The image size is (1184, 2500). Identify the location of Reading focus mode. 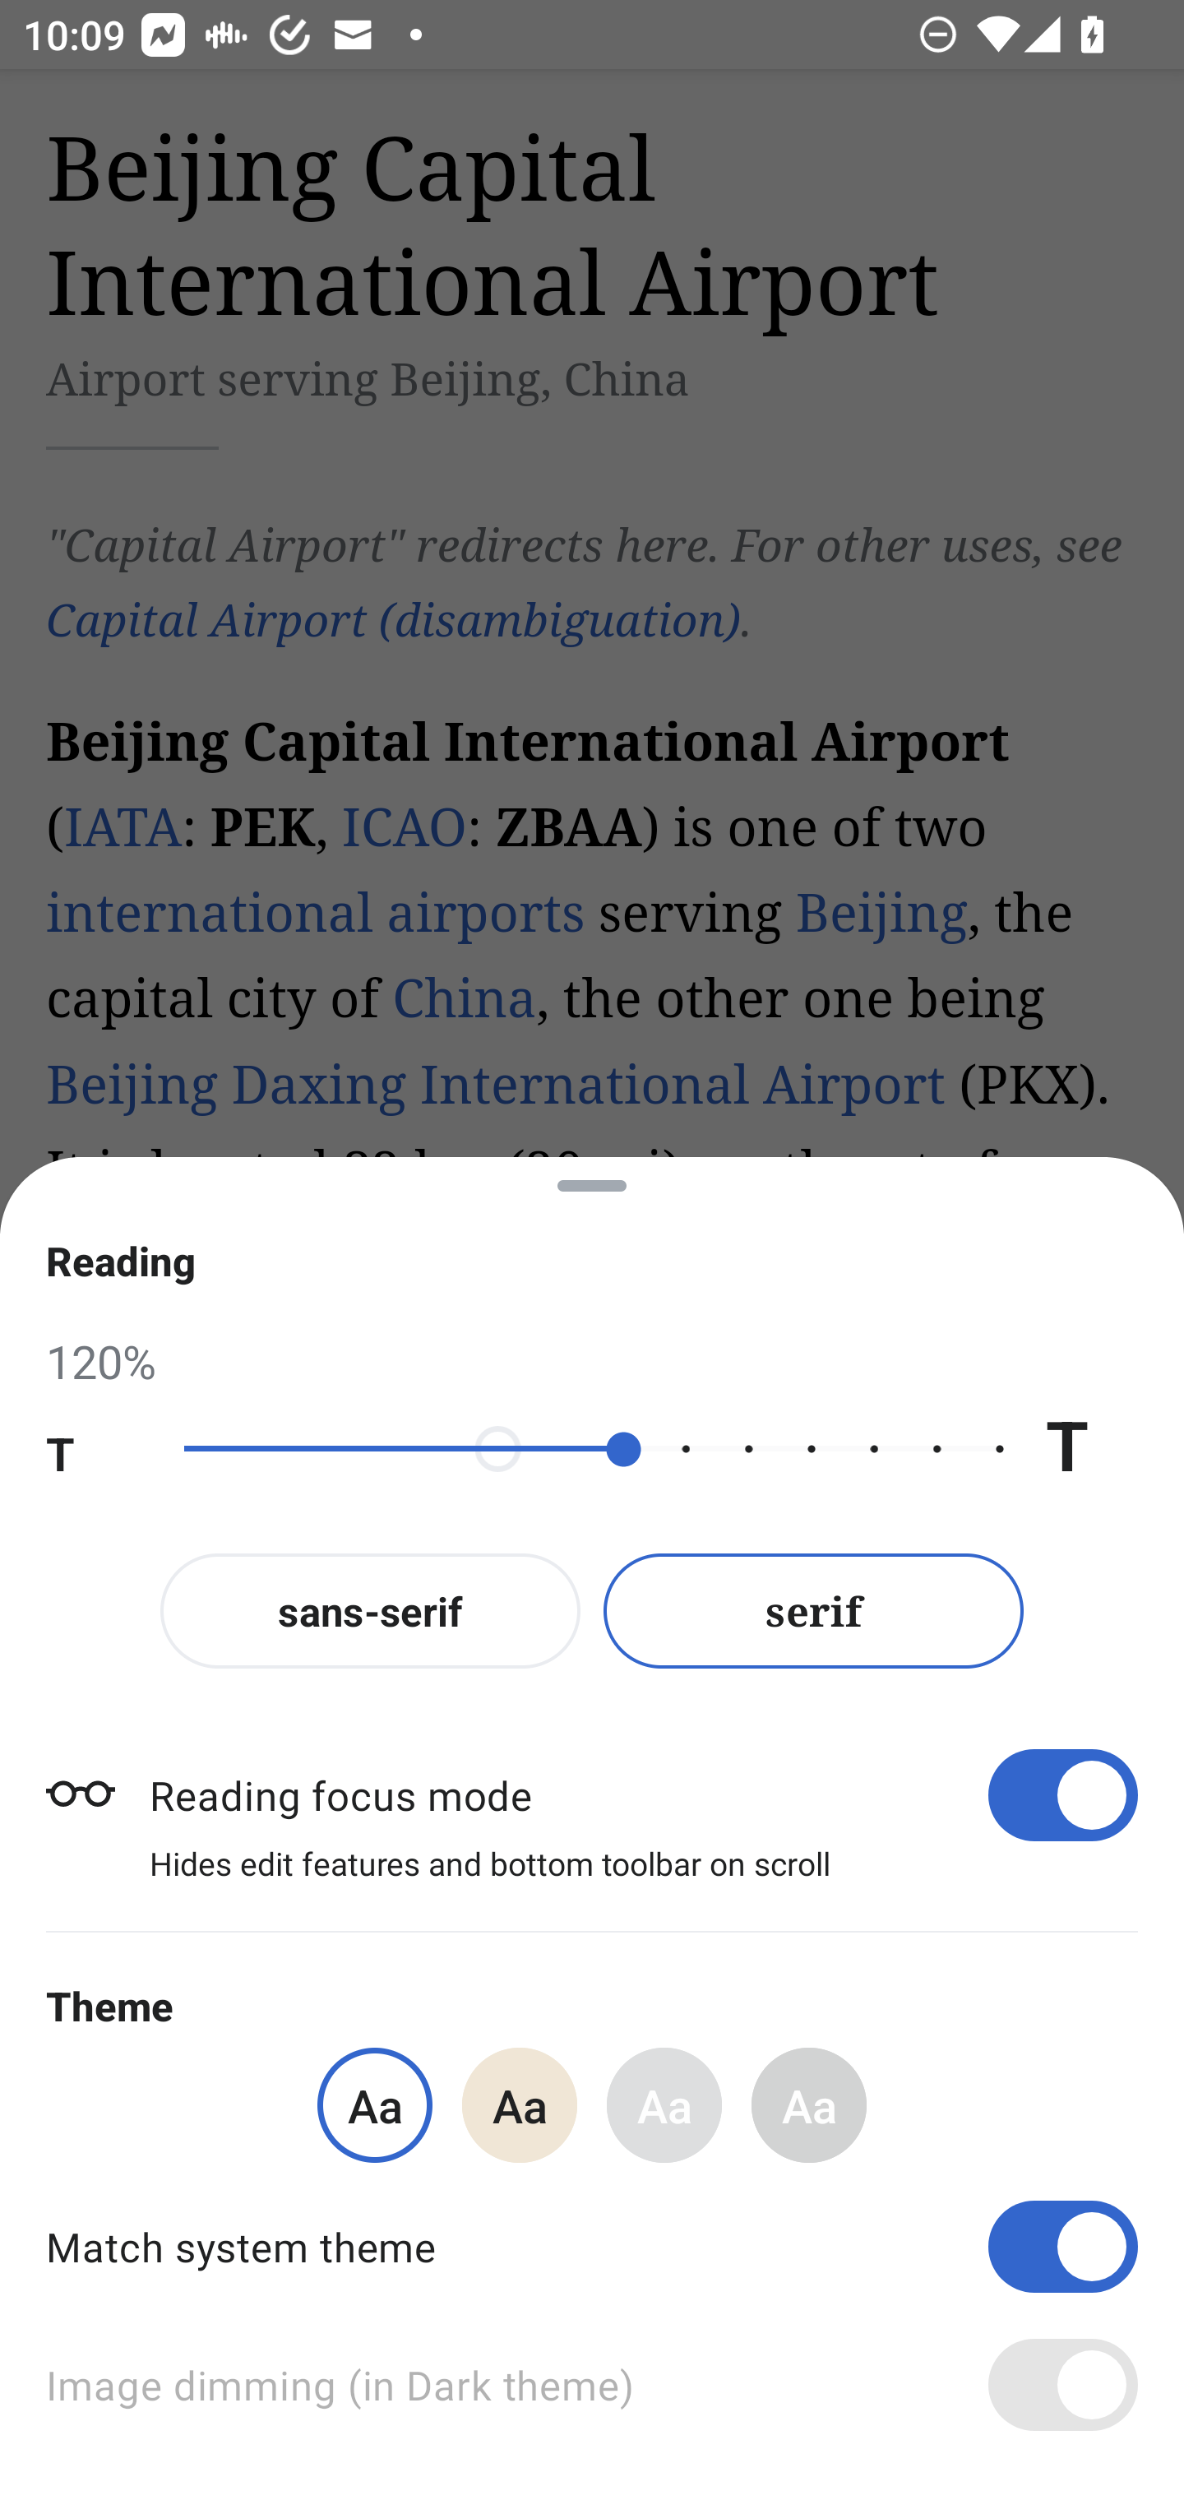
(643, 1794).